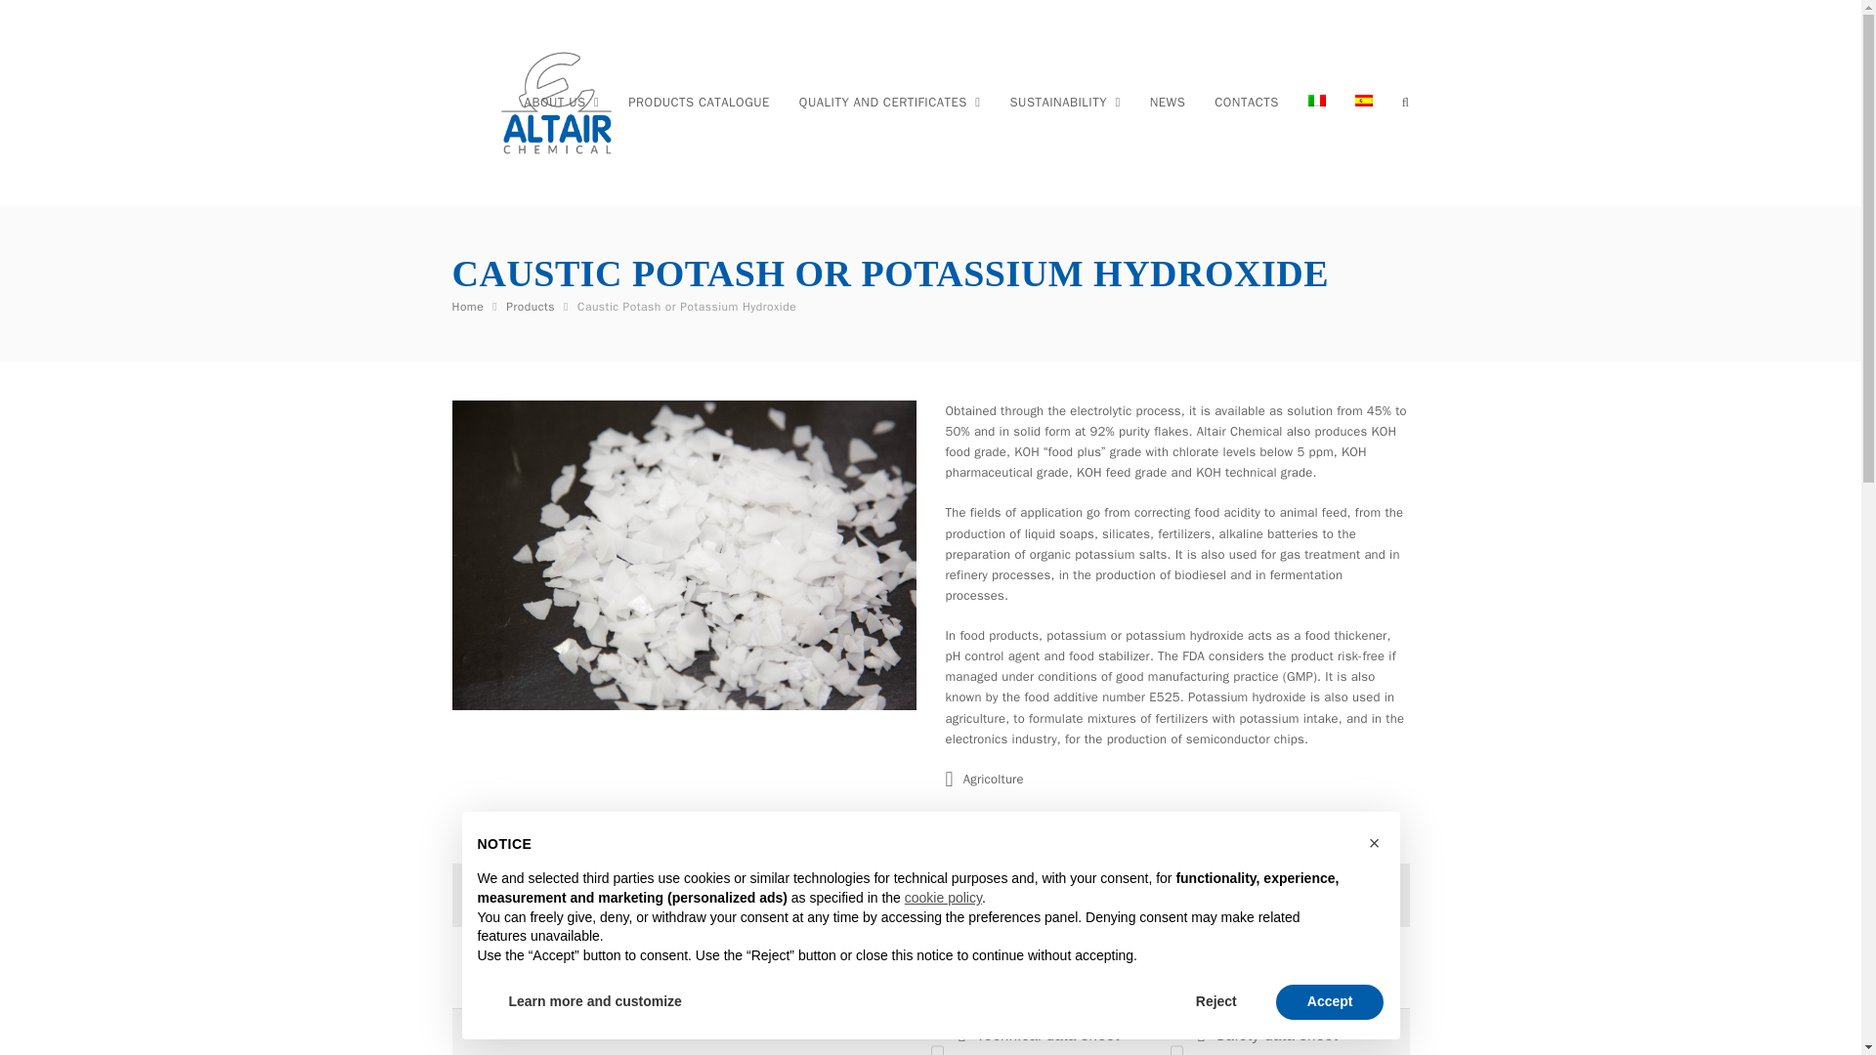 The height and width of the screenshot is (1055, 1876). I want to click on SDS-17 EN KOH SCAGLIE, so click(1268, 1039).